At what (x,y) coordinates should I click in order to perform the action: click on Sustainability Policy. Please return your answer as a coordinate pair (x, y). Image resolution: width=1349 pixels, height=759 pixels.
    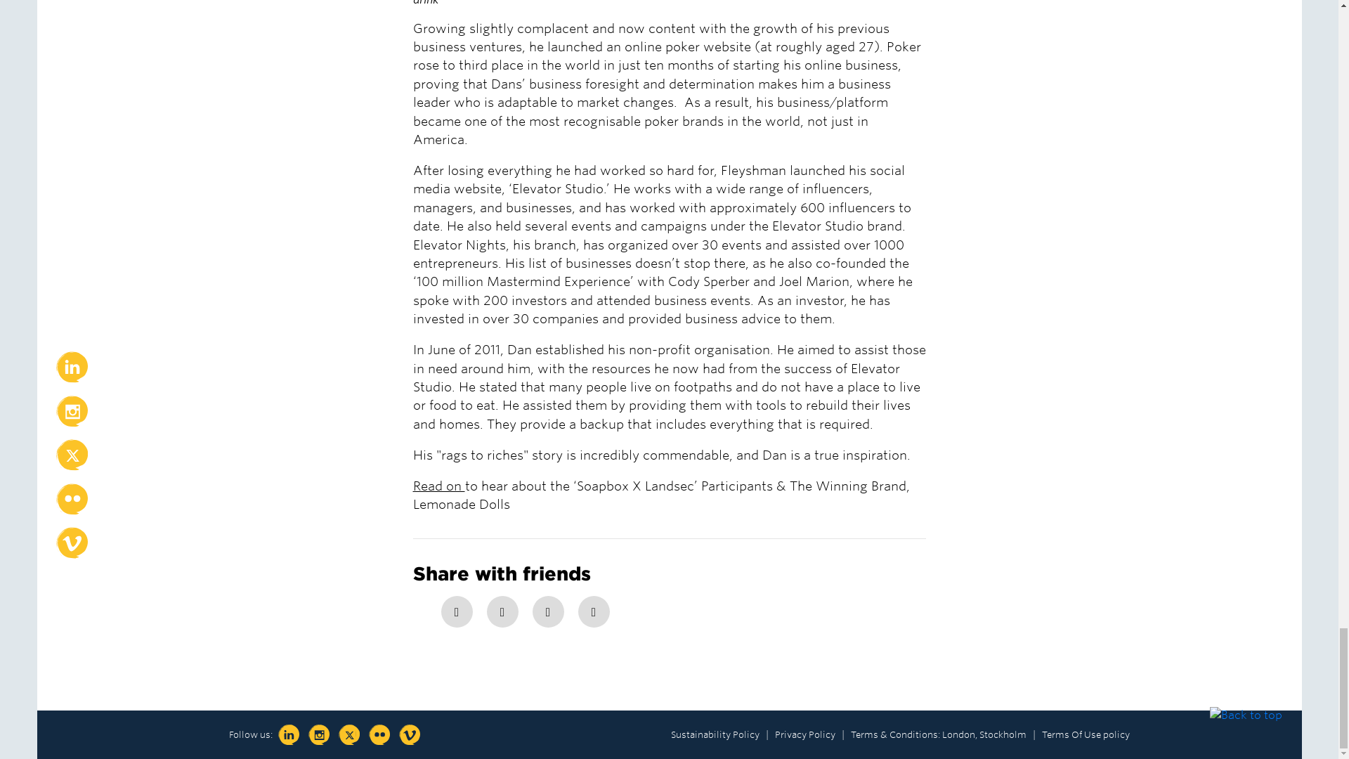
    Looking at the image, I should click on (714, 734).